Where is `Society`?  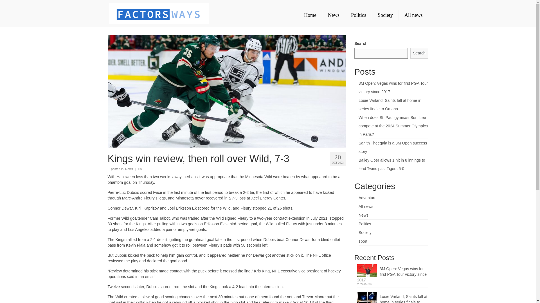 Society is located at coordinates (385, 15).